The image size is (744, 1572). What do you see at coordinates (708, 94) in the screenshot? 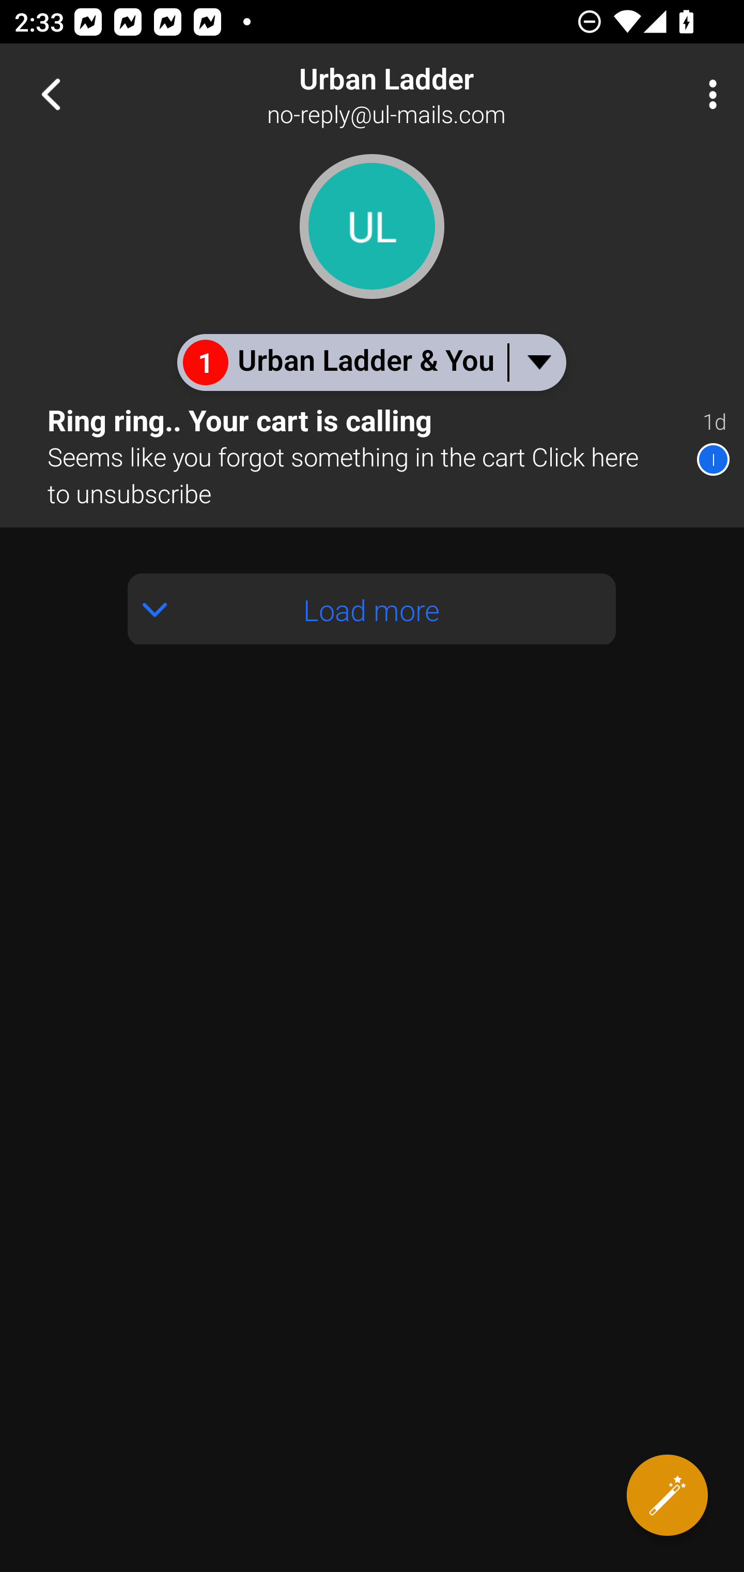
I see `More Options` at bounding box center [708, 94].